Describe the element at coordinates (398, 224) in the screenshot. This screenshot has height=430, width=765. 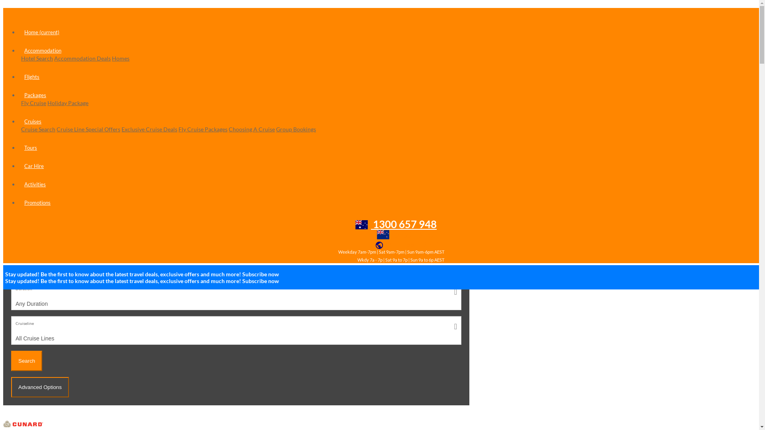
I see `1300 657 948` at that location.